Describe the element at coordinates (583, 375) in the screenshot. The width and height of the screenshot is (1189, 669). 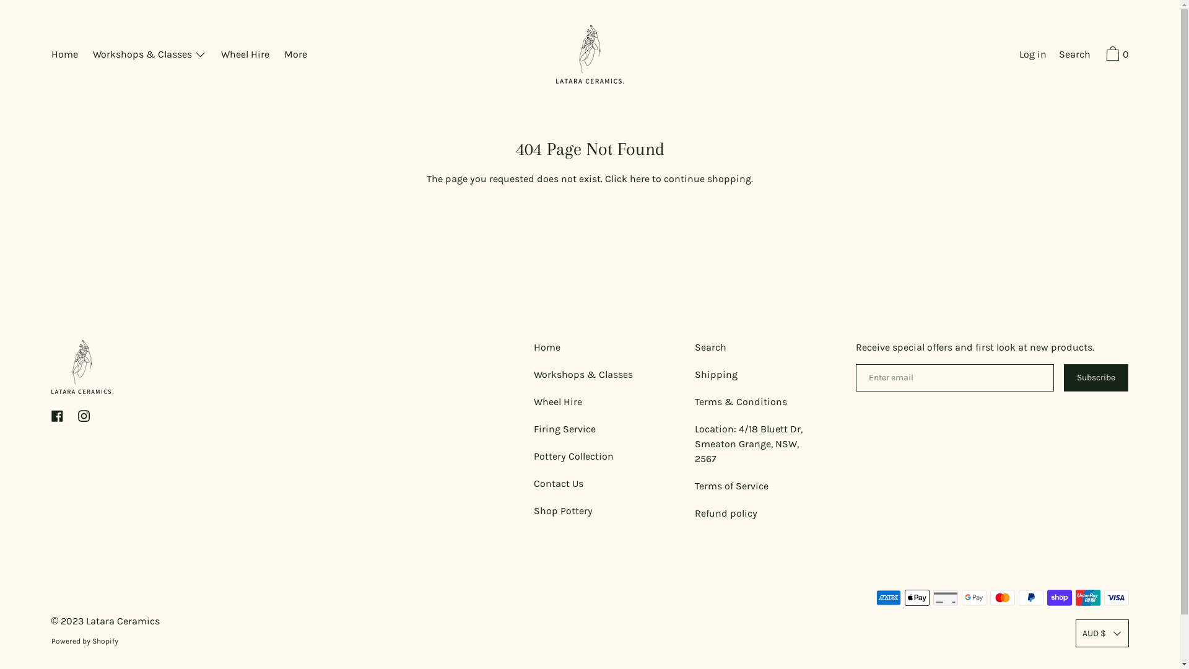
I see `Workshops & Classes` at that location.